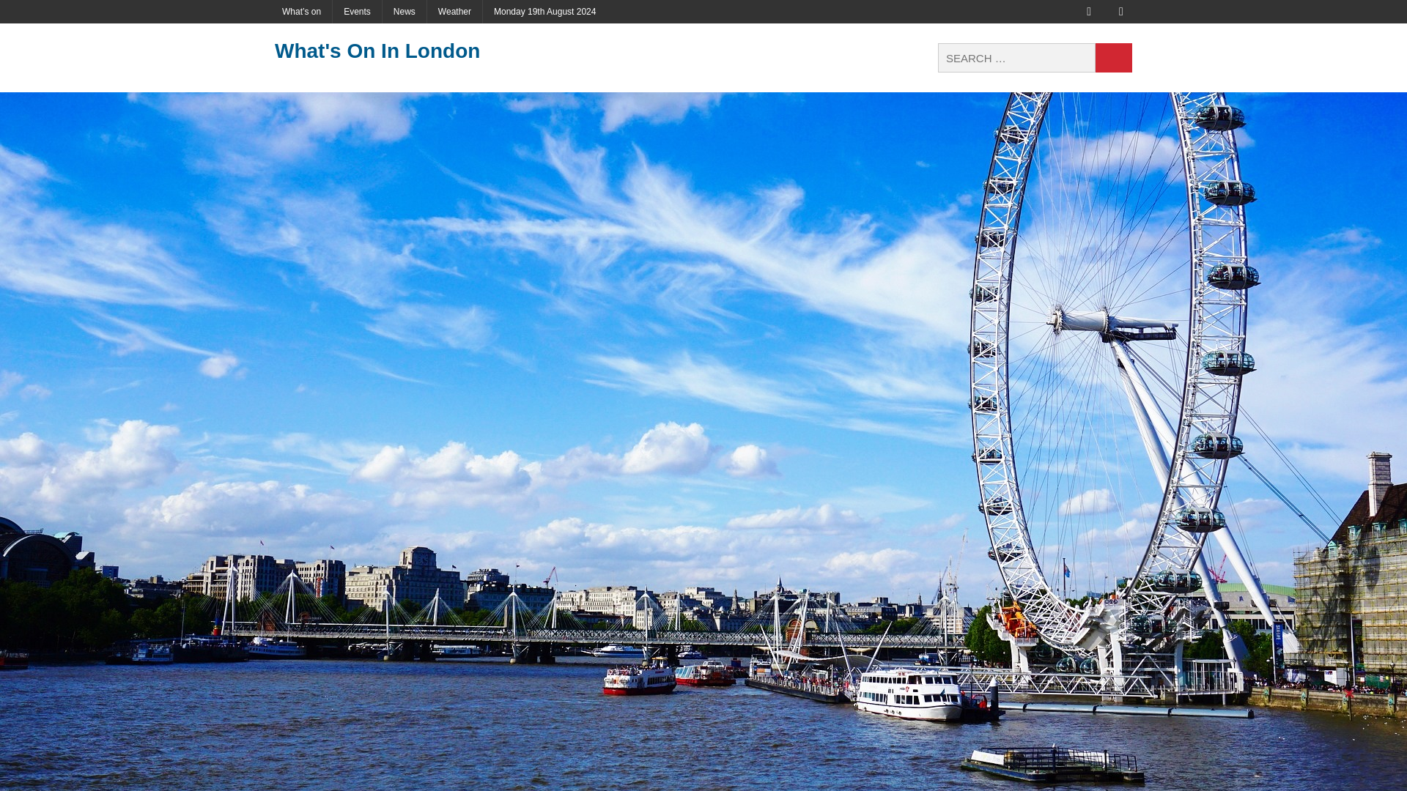 The height and width of the screenshot is (791, 1407). Describe the element at coordinates (544, 12) in the screenshot. I see `Monday 19th August 2024` at that location.